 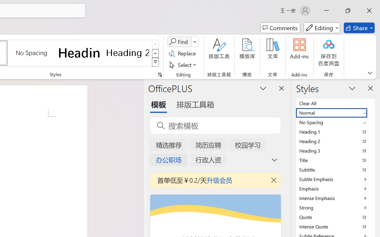 What do you see at coordinates (335, 103) in the screenshot?
I see `Clear All` at bounding box center [335, 103].